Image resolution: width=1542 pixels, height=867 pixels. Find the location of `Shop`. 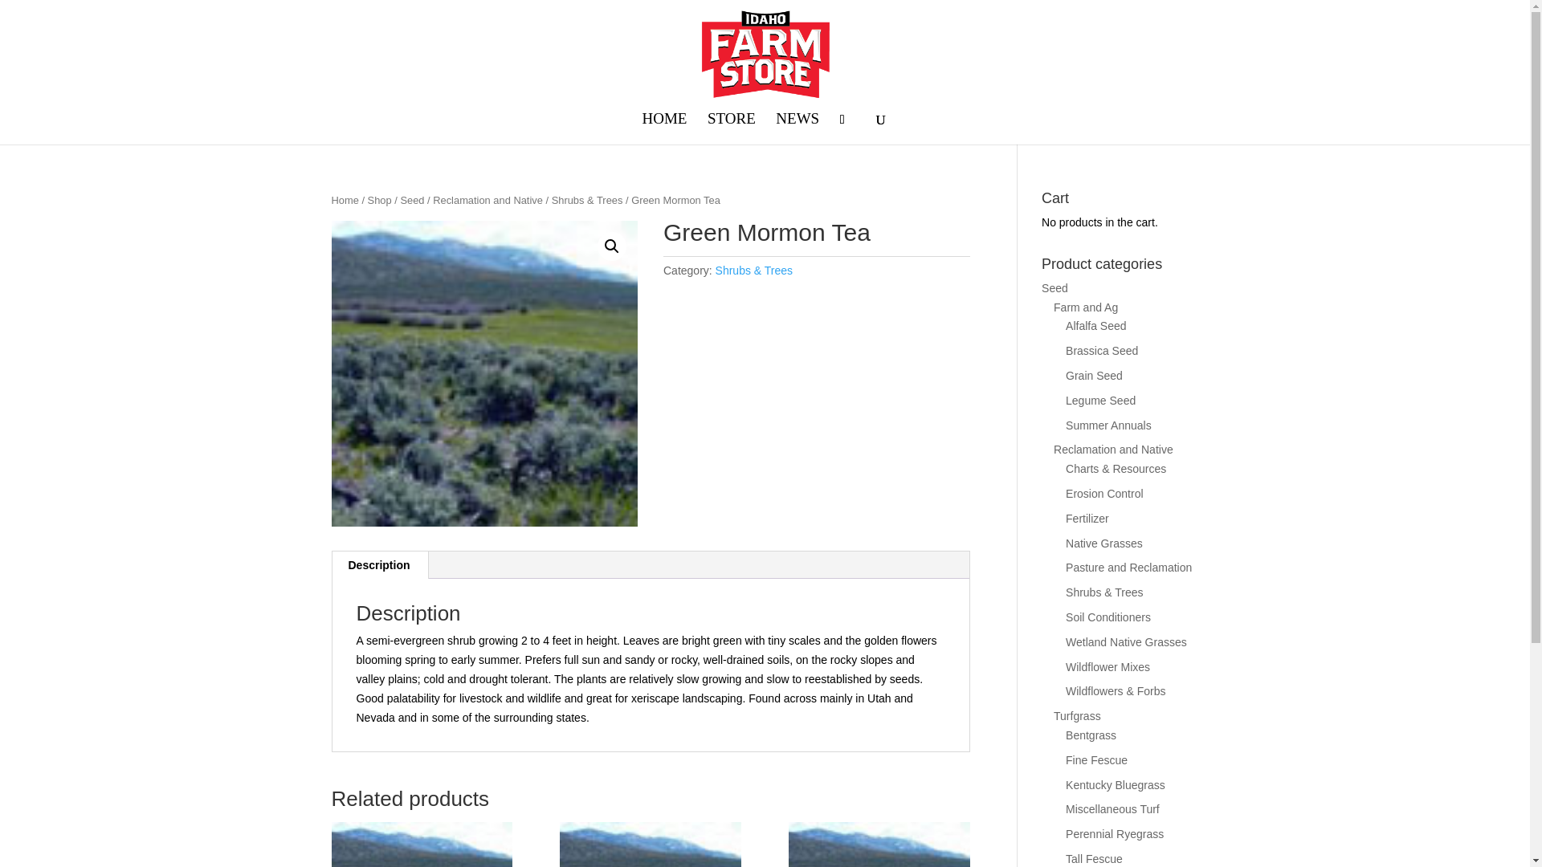

Shop is located at coordinates (379, 200).